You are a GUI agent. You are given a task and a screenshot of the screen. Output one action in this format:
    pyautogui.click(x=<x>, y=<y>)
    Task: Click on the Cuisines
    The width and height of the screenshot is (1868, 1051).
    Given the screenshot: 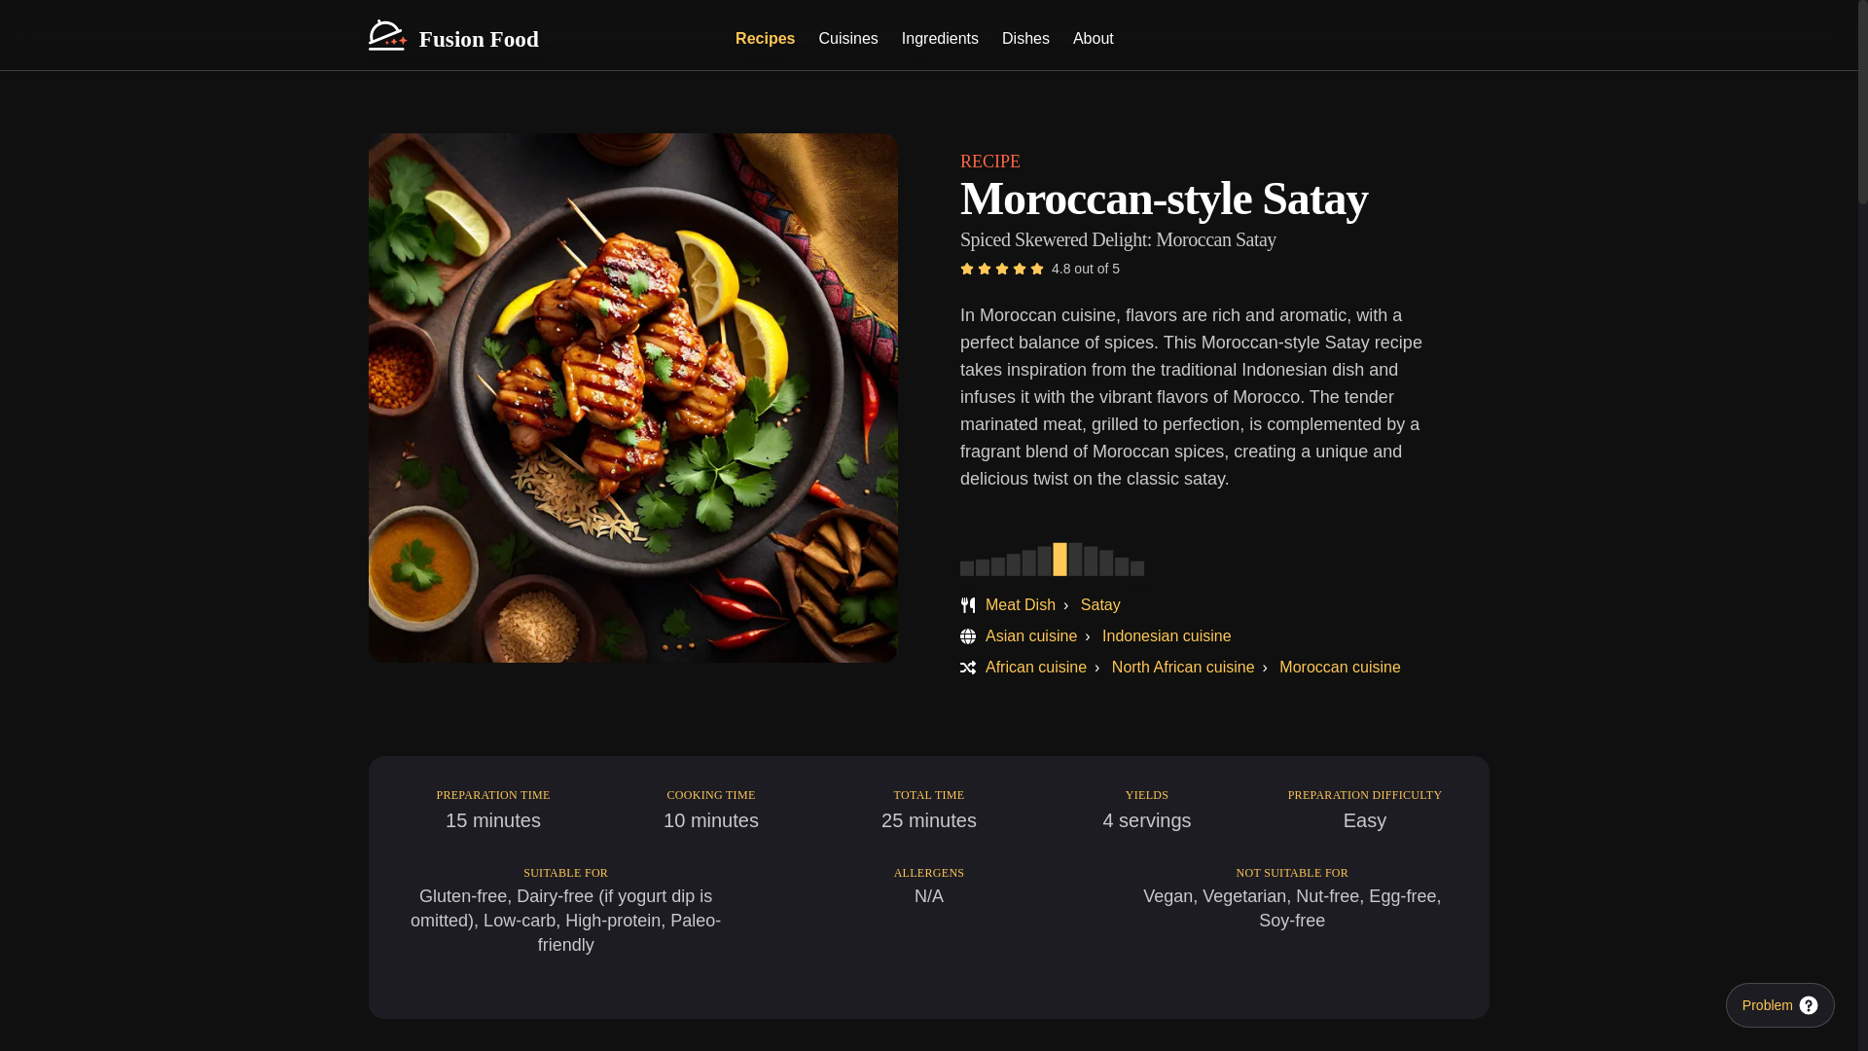 What is the action you would take?
    pyautogui.click(x=1183, y=668)
    